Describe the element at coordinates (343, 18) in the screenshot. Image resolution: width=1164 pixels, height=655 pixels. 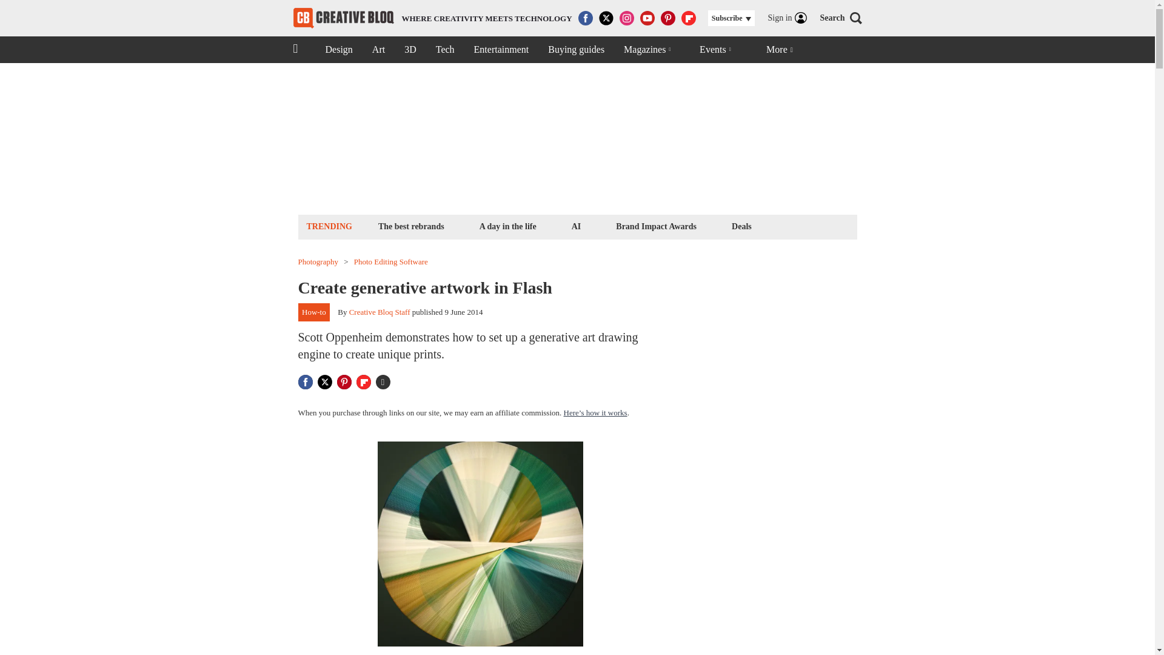
I see `Creative Bloq` at that location.